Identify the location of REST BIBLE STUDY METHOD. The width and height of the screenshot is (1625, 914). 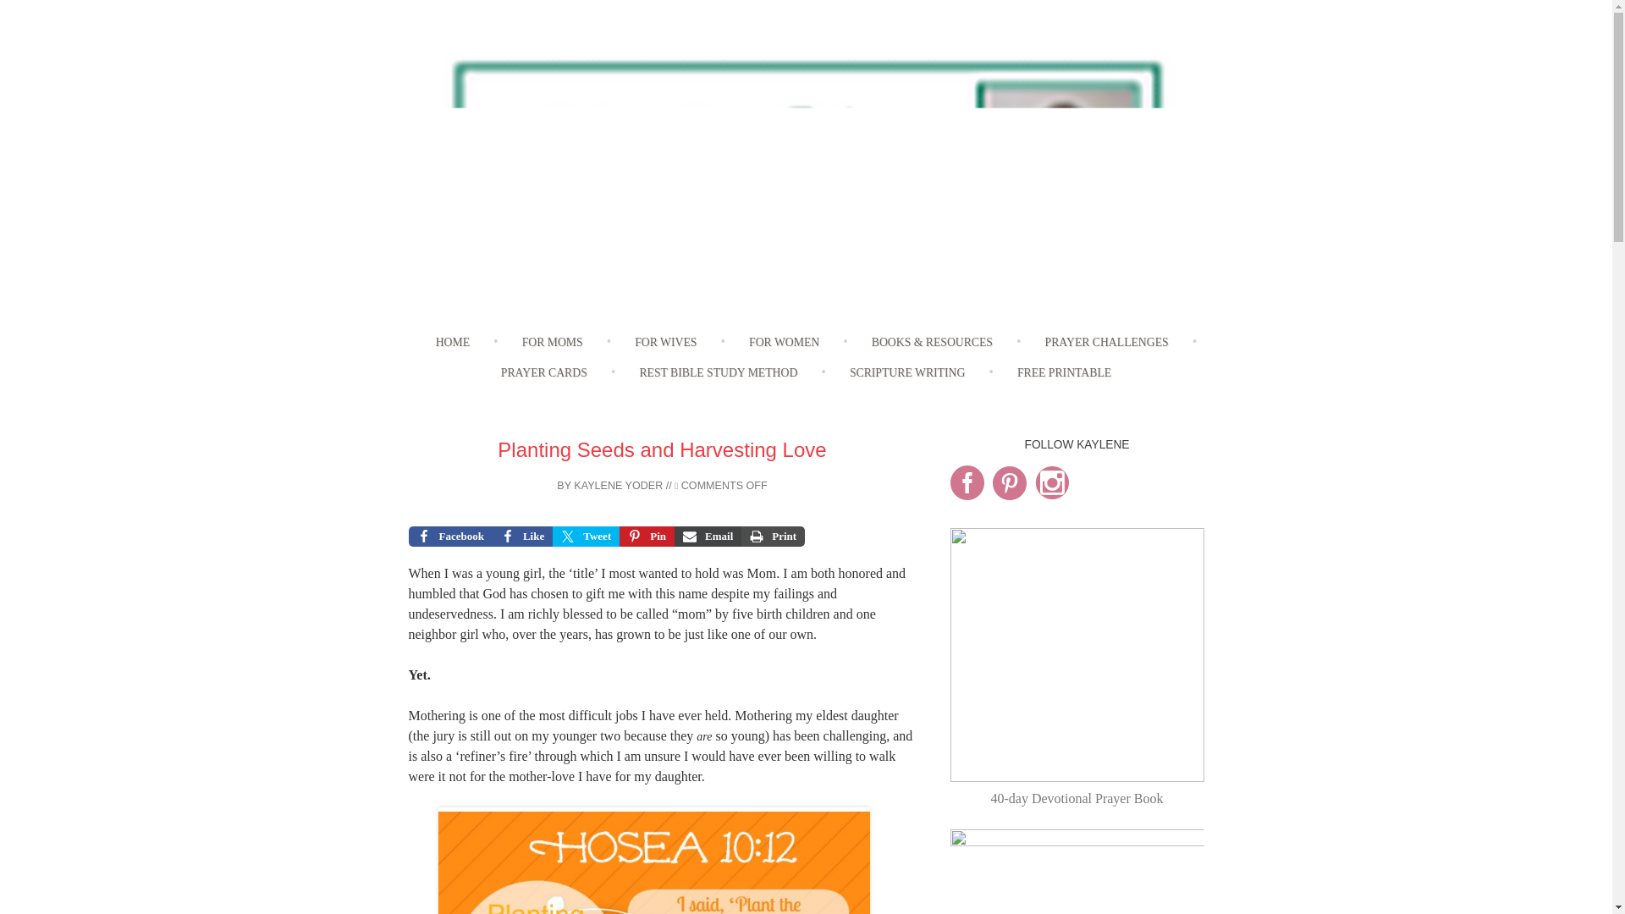
(718, 374).